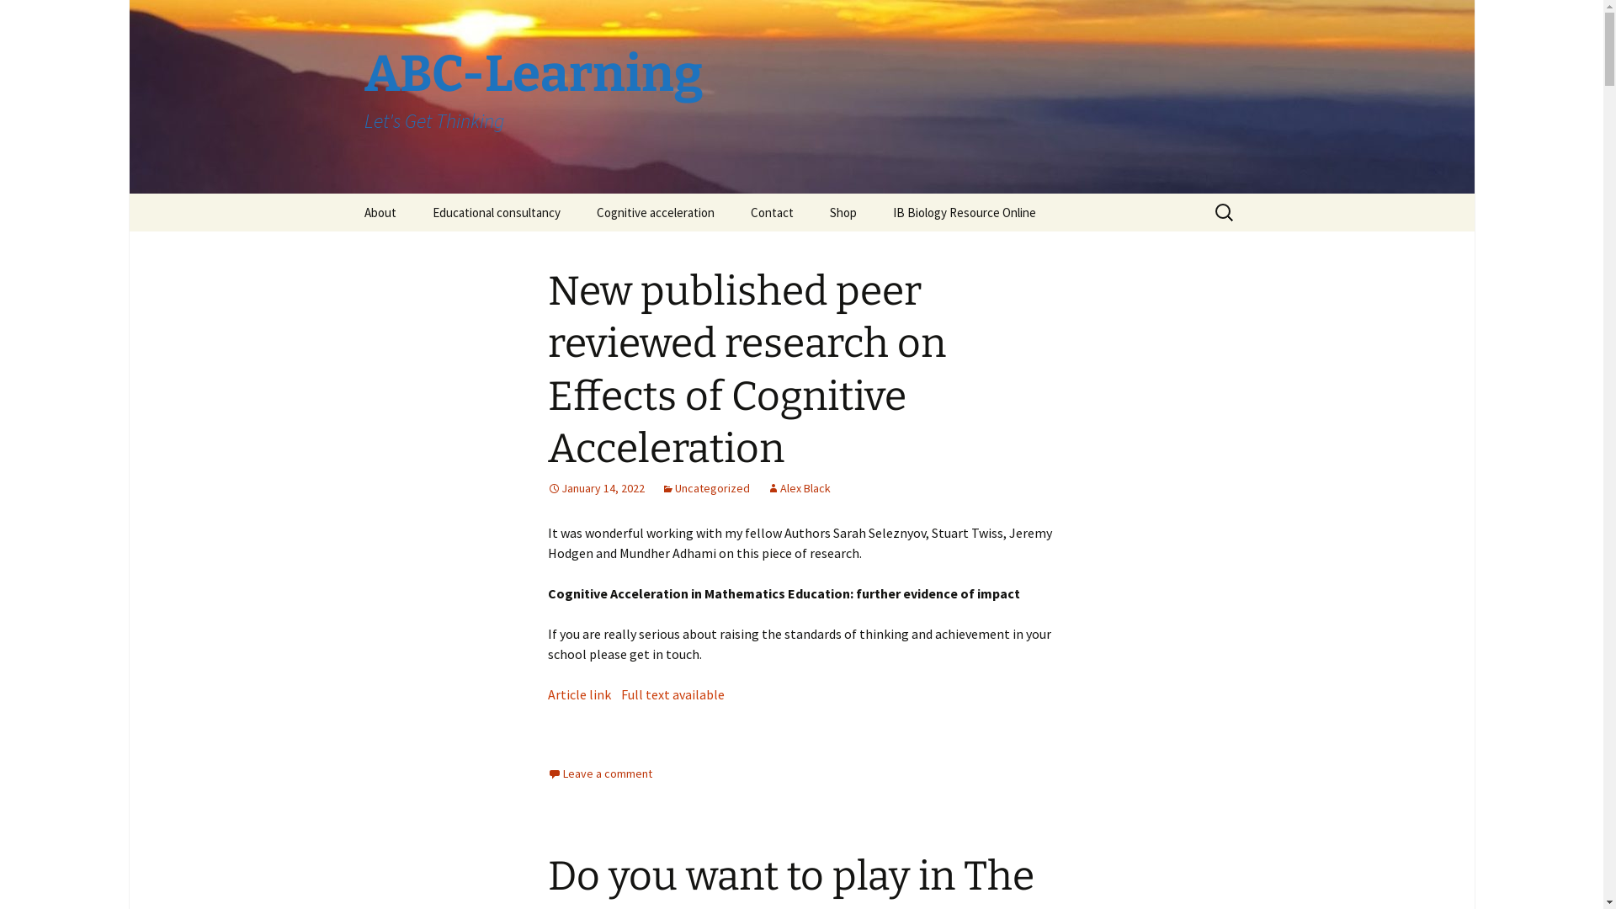 The image size is (1616, 909). What do you see at coordinates (379, 212) in the screenshot?
I see `About` at bounding box center [379, 212].